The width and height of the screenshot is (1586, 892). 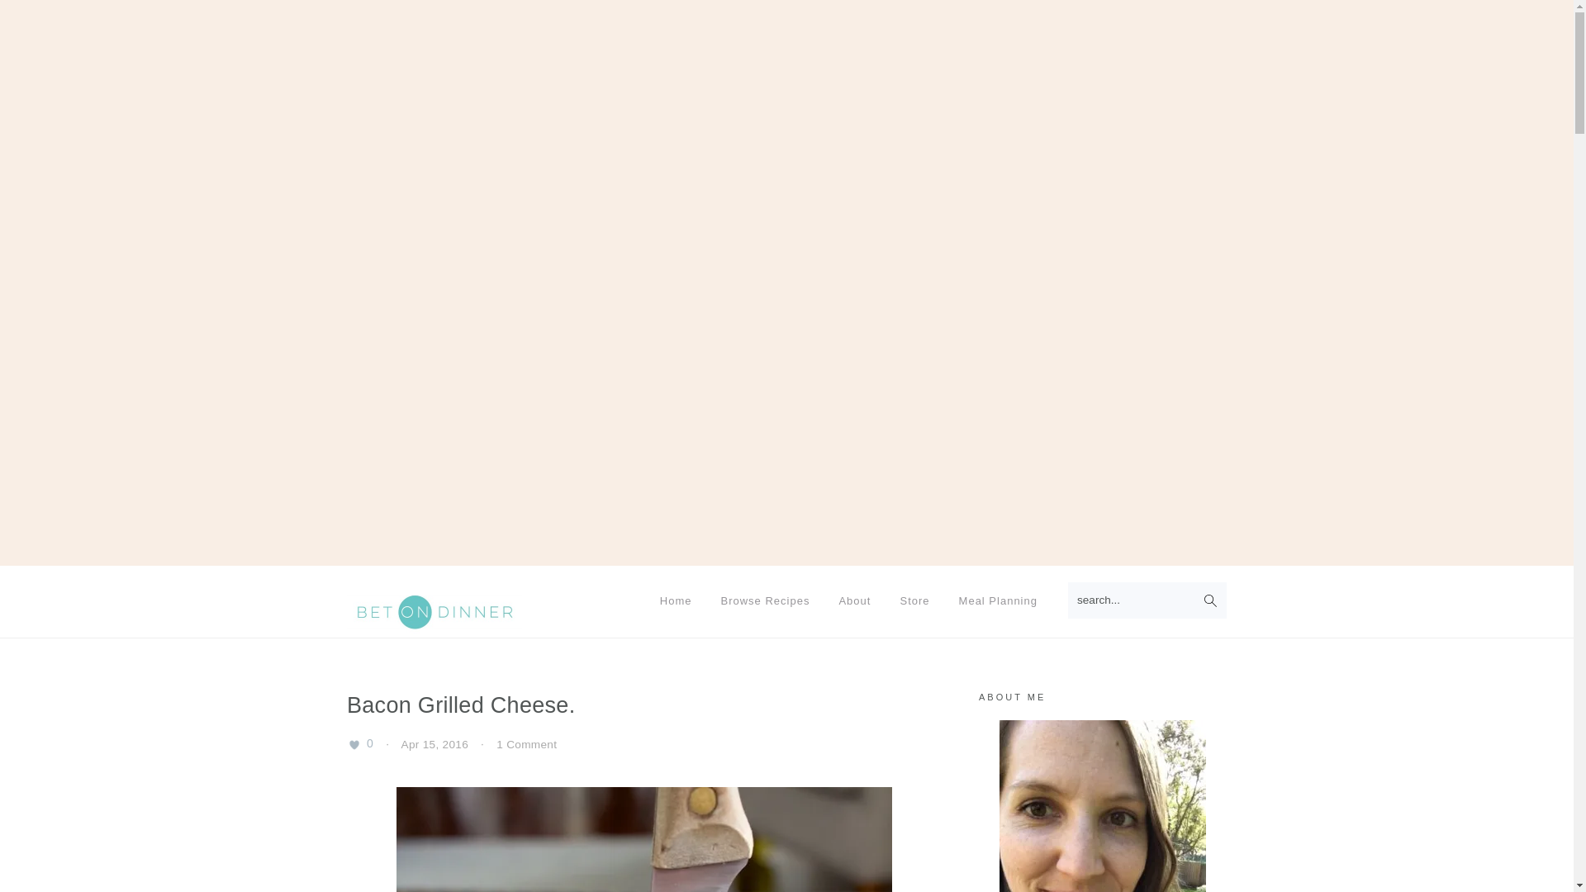 I want to click on Meal Planning, so click(x=998, y=600).